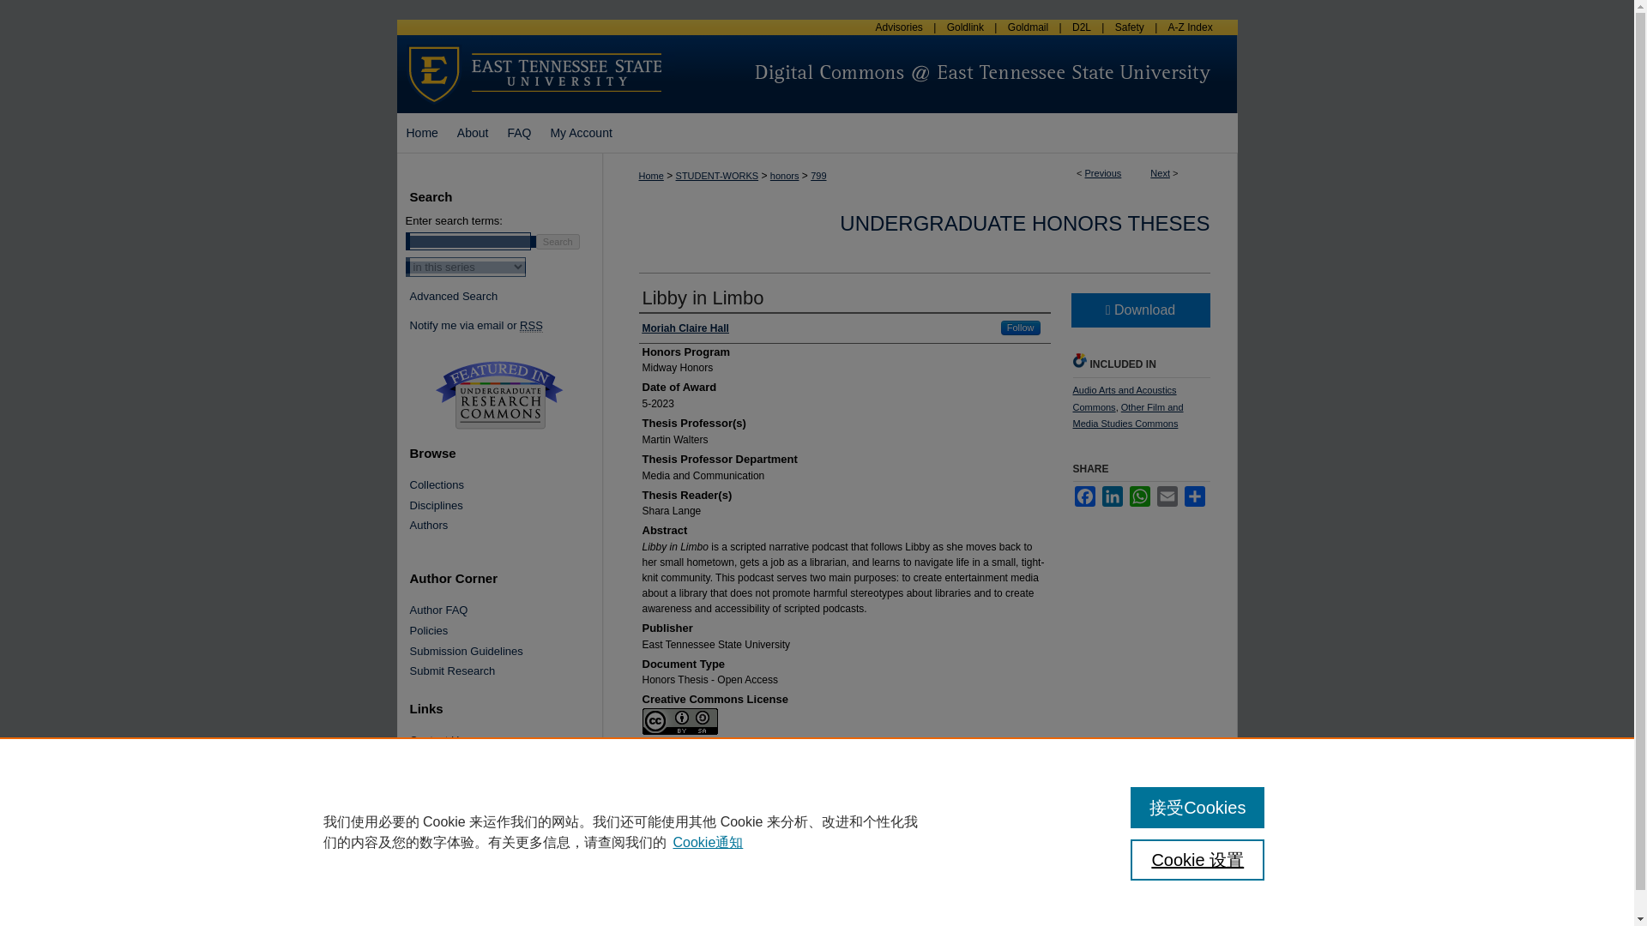 The image size is (1647, 926). What do you see at coordinates (535, 43) in the screenshot?
I see `East Tennessee State University` at bounding box center [535, 43].